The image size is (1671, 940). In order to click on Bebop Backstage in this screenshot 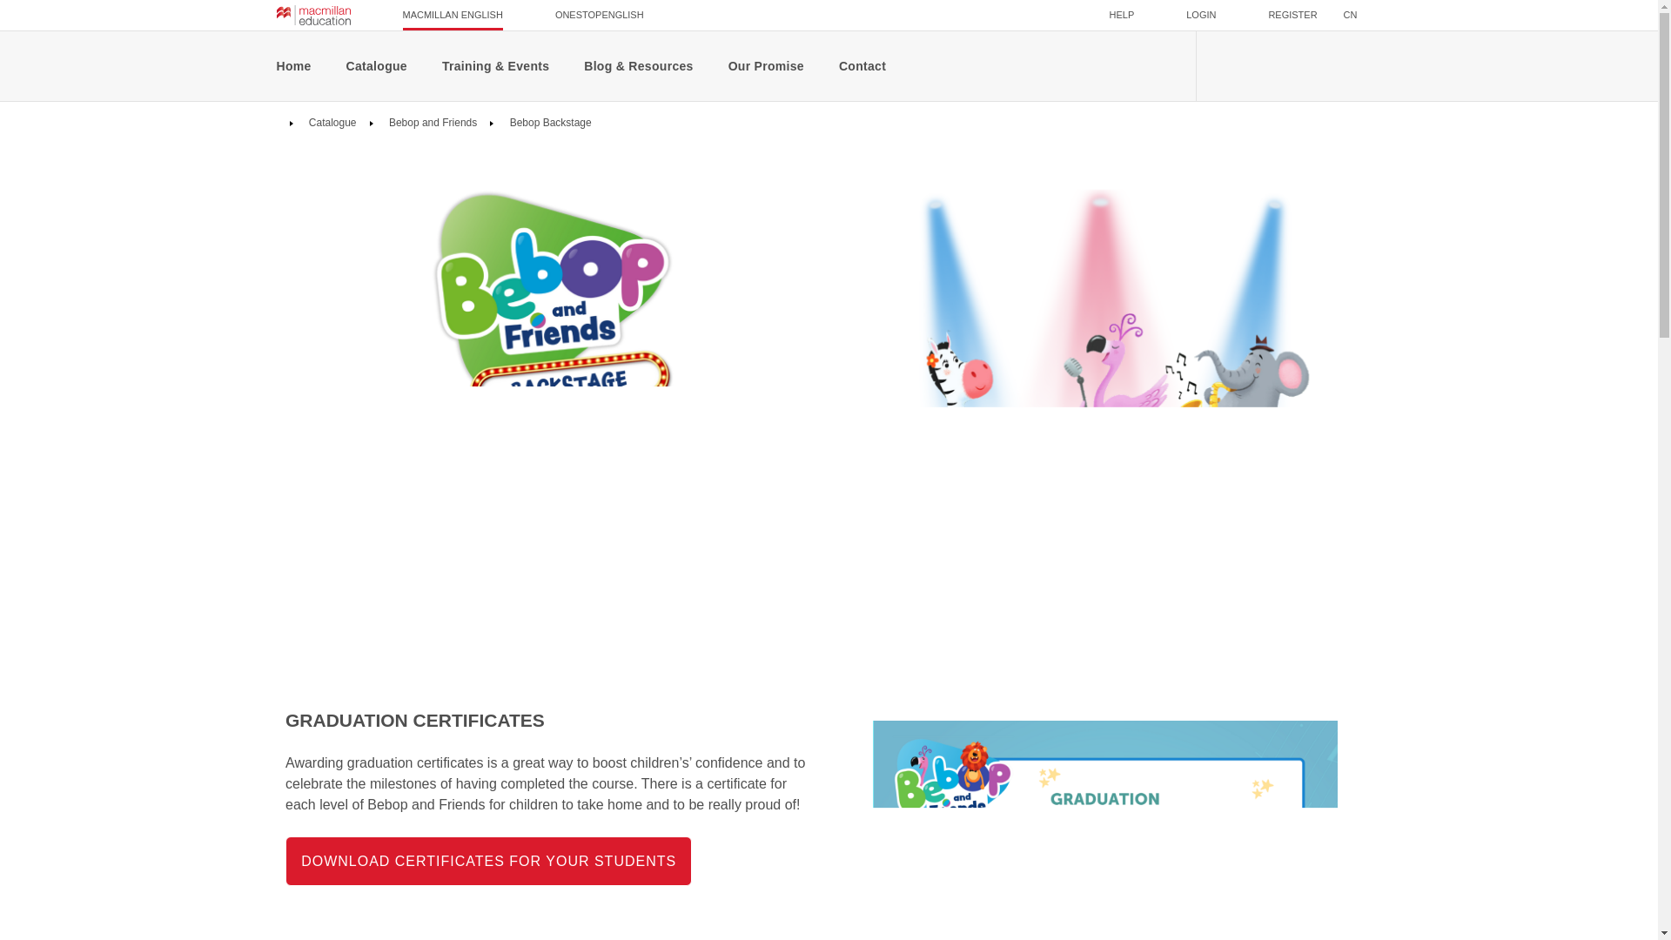, I will do `click(548, 122)`.